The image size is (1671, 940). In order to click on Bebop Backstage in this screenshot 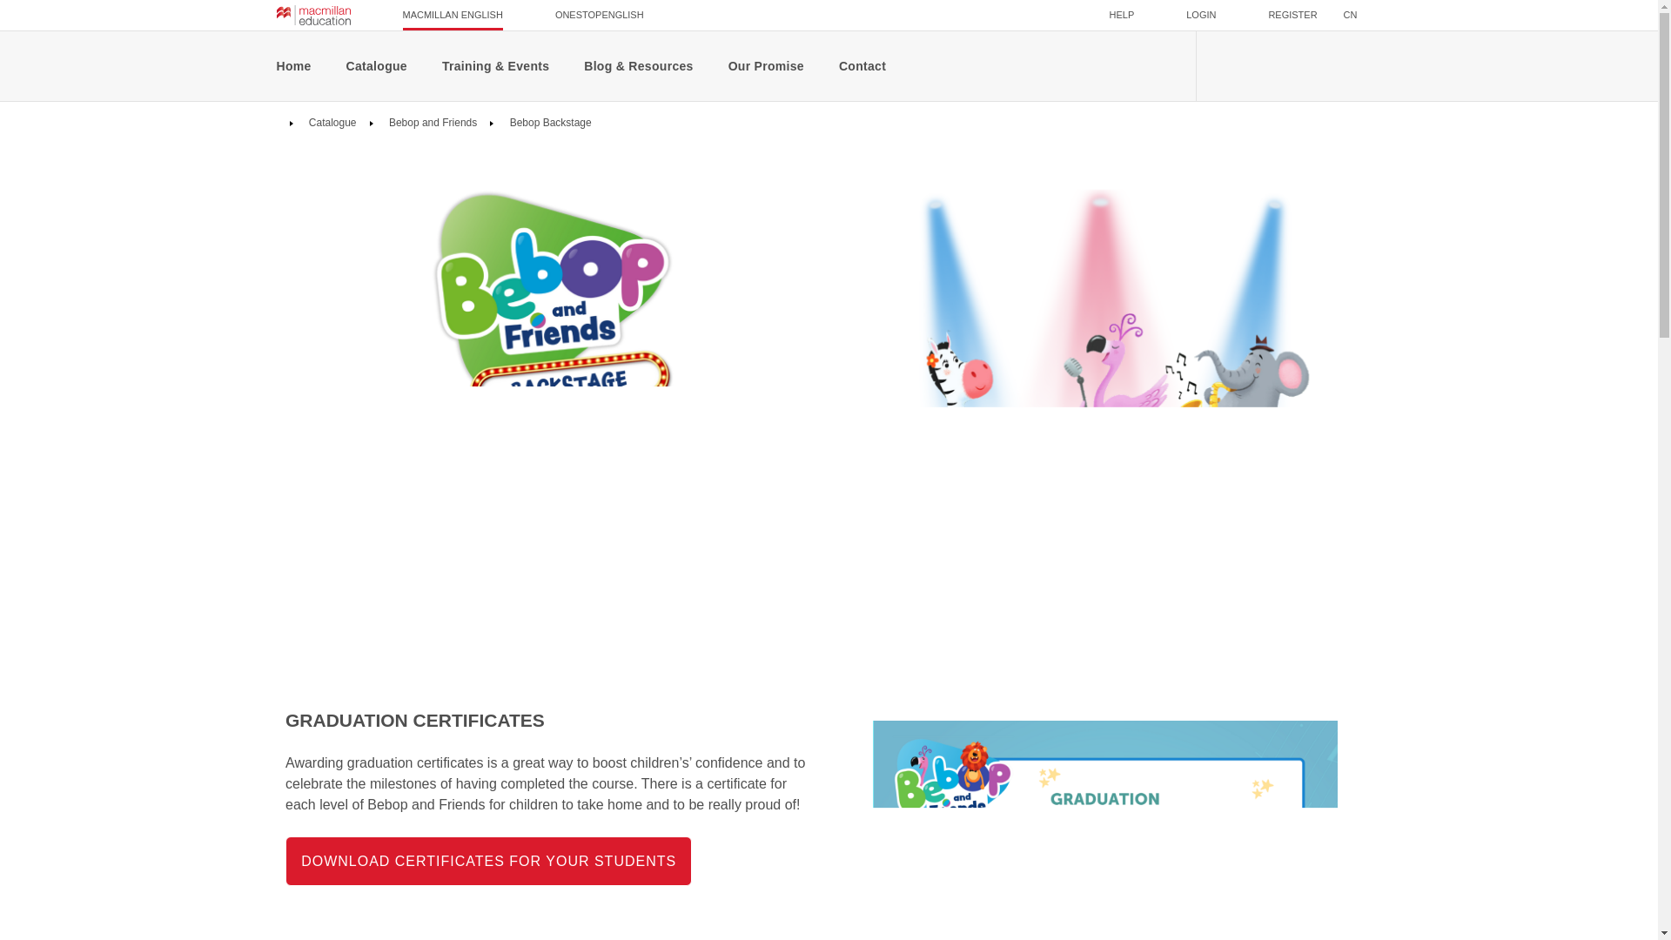, I will do `click(548, 122)`.